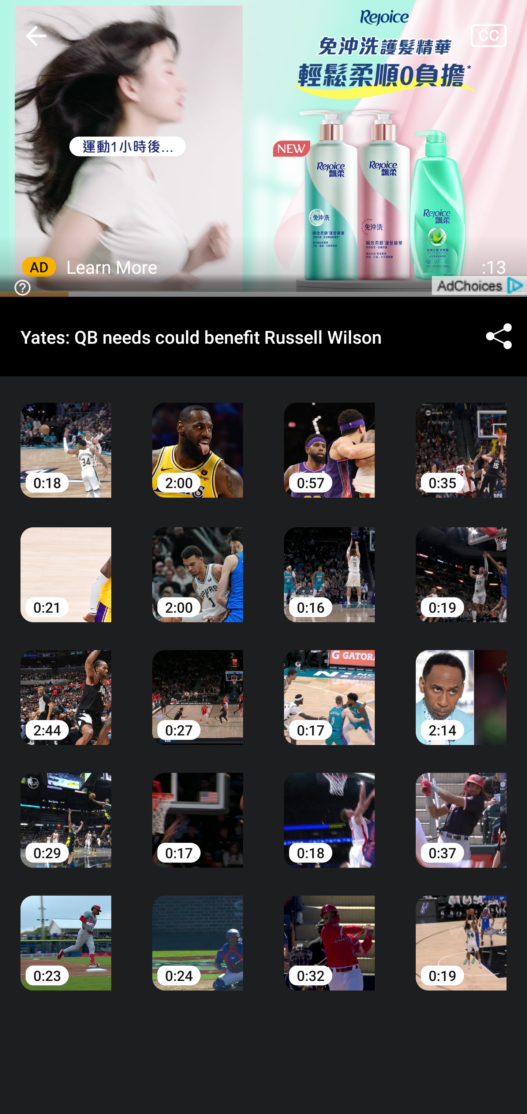 This screenshot has width=527, height=1114. Describe the element at coordinates (66, 565) in the screenshot. I see `0:21` at that location.